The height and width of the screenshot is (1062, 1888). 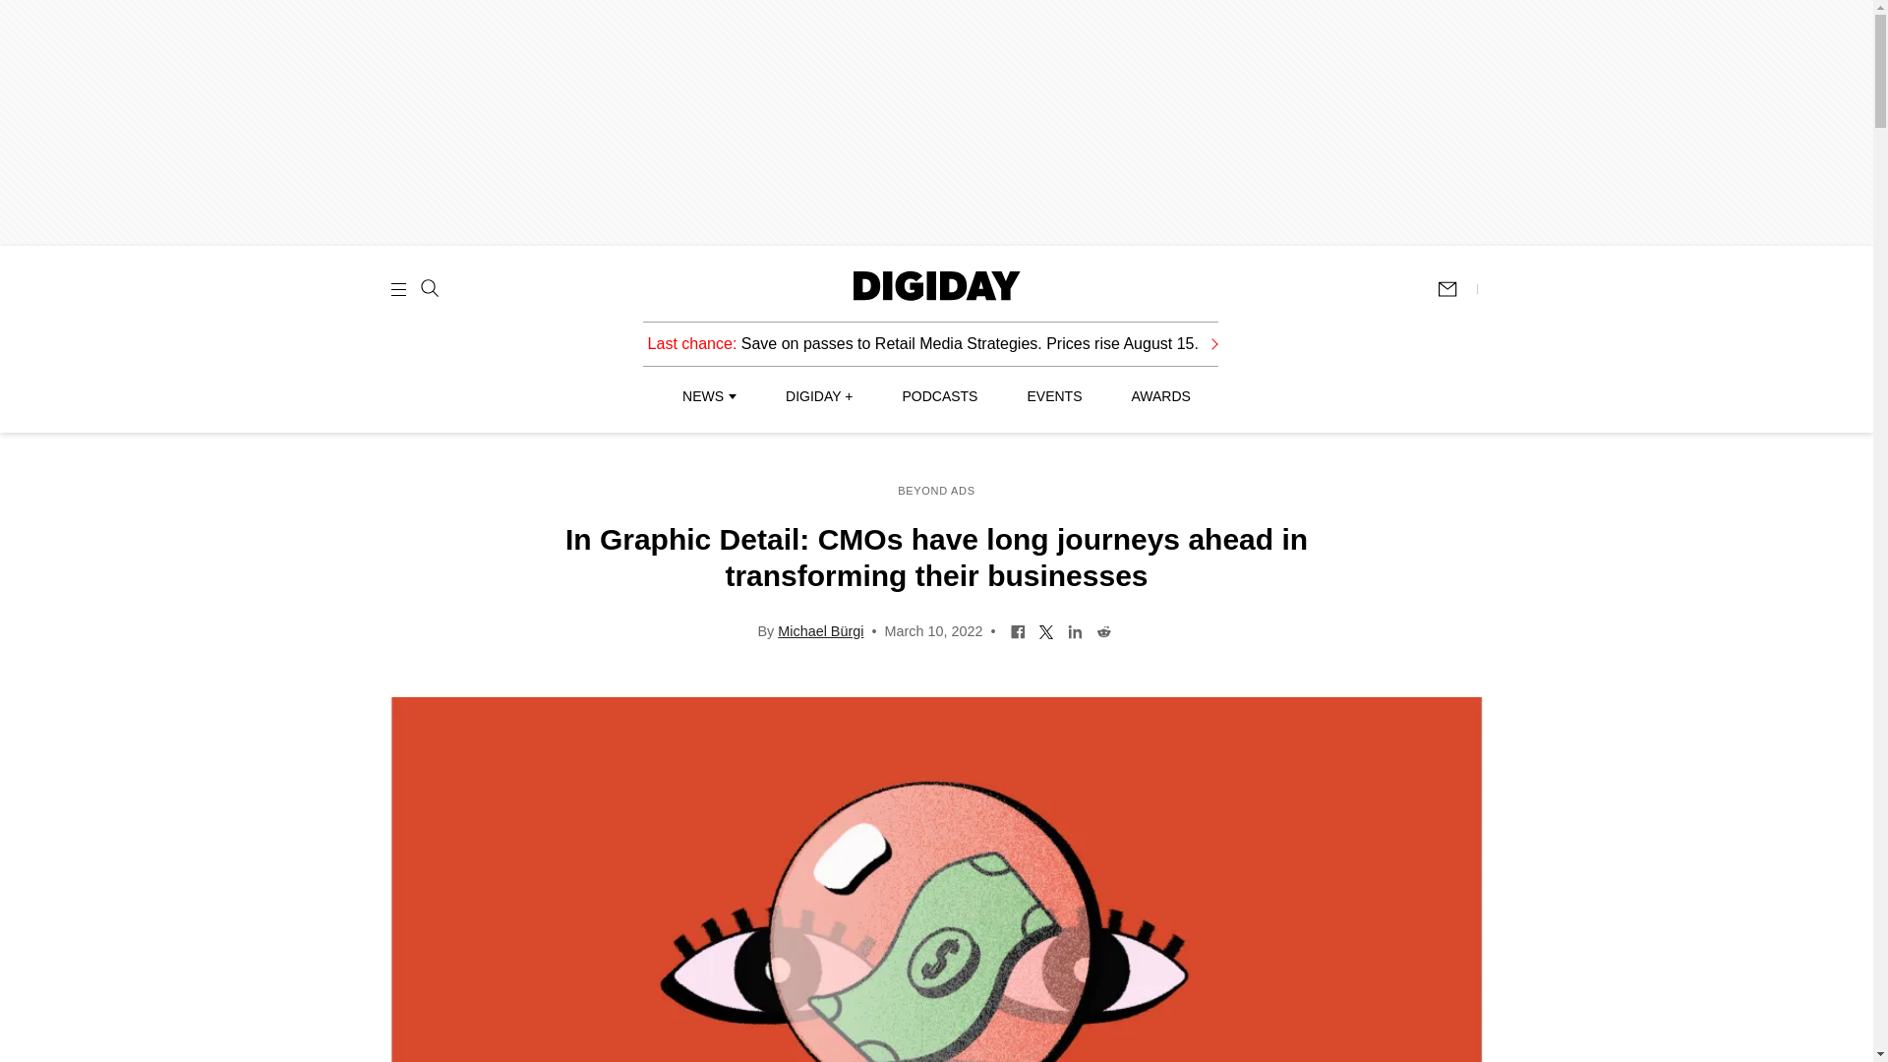 I want to click on Share on Facebook, so click(x=1019, y=629).